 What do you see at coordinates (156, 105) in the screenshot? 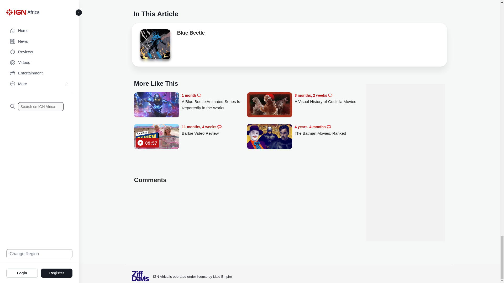
I see `A Blue Beetle Animated Series Is Reportedly in the Works` at bounding box center [156, 105].